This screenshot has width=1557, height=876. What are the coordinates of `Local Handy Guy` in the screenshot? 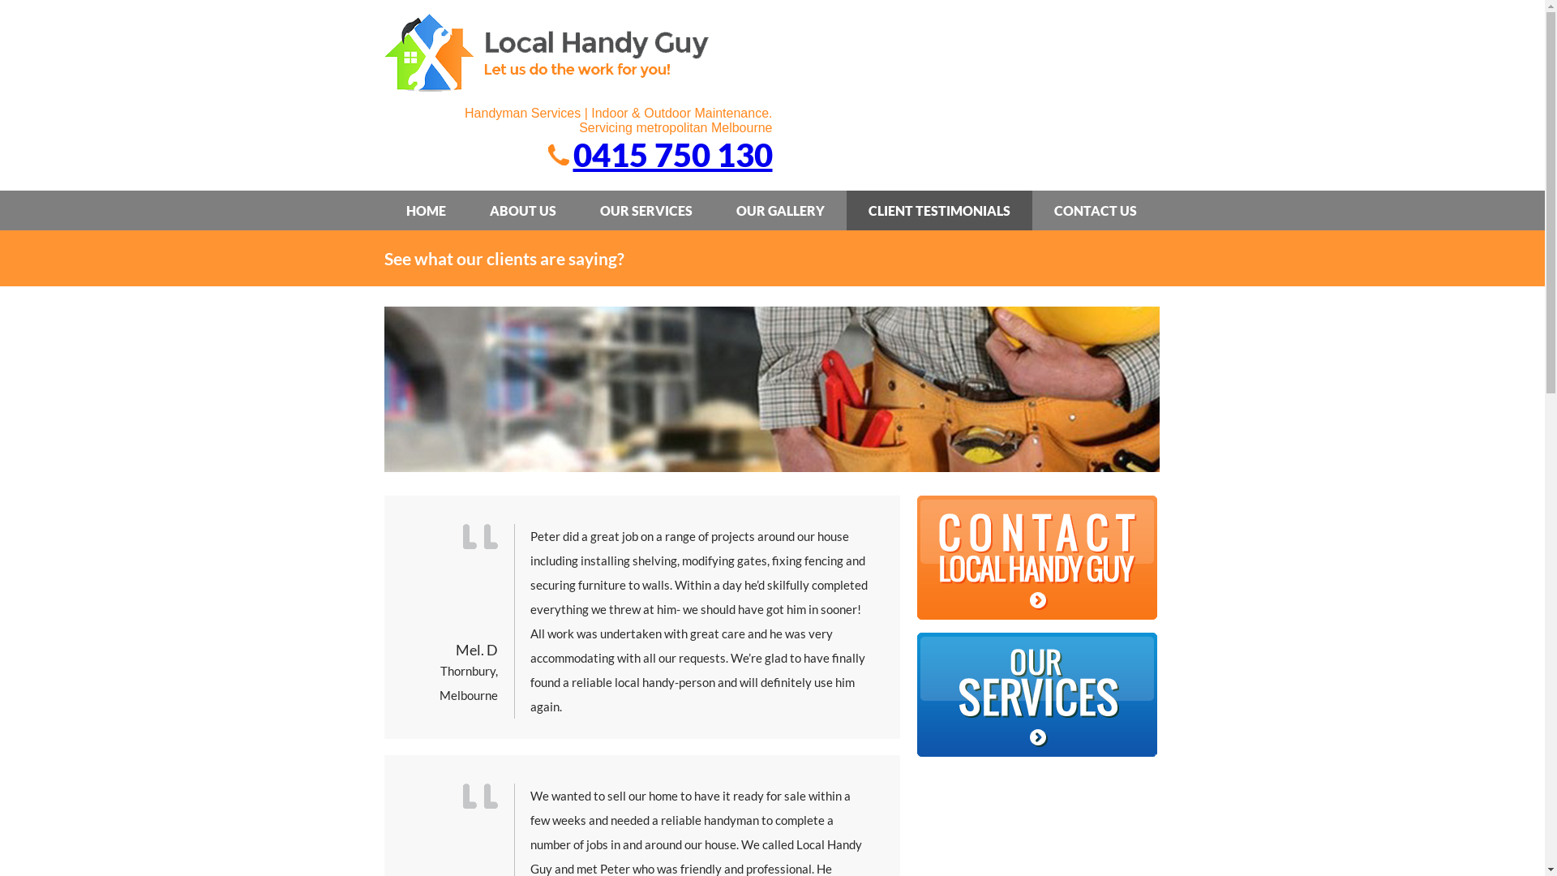 It's located at (547, 89).